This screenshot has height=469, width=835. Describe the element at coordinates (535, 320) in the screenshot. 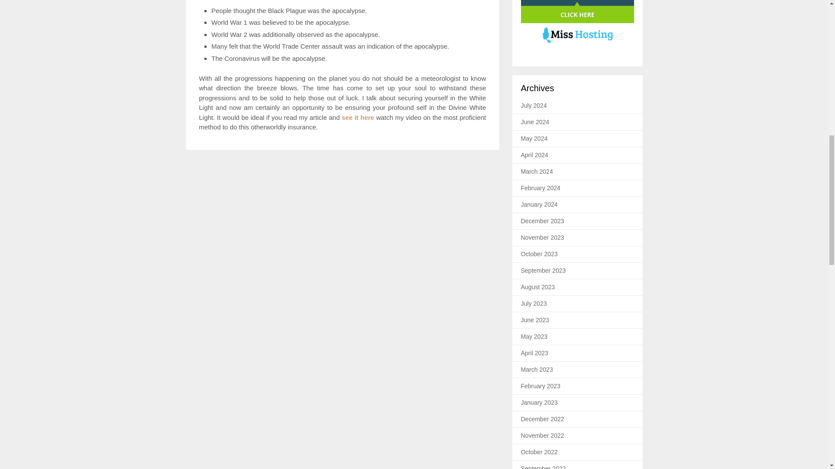

I see `June 2023` at that location.